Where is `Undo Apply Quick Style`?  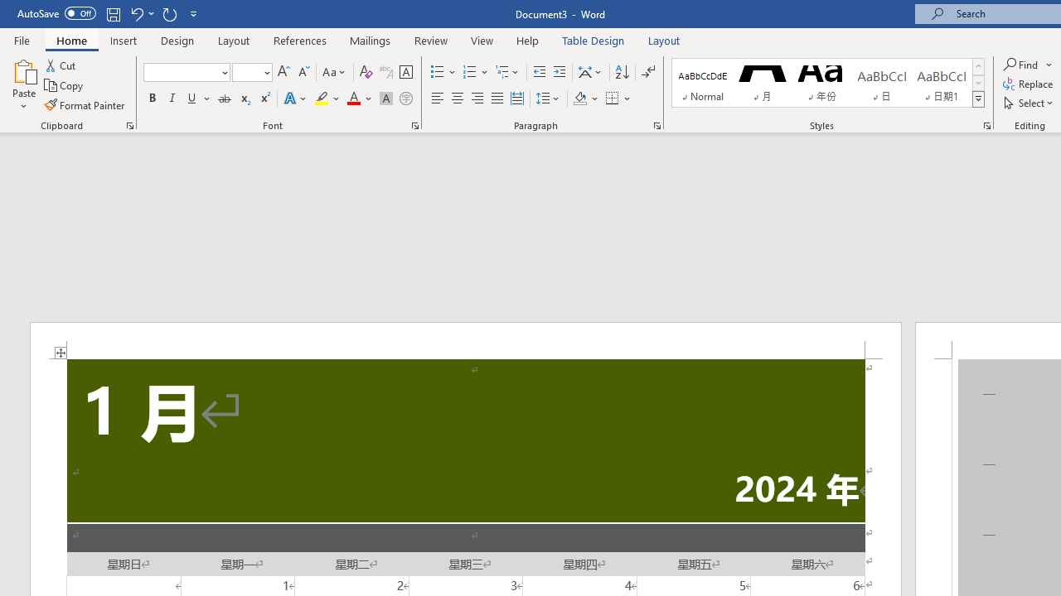 Undo Apply Quick Style is located at coordinates (136, 13).